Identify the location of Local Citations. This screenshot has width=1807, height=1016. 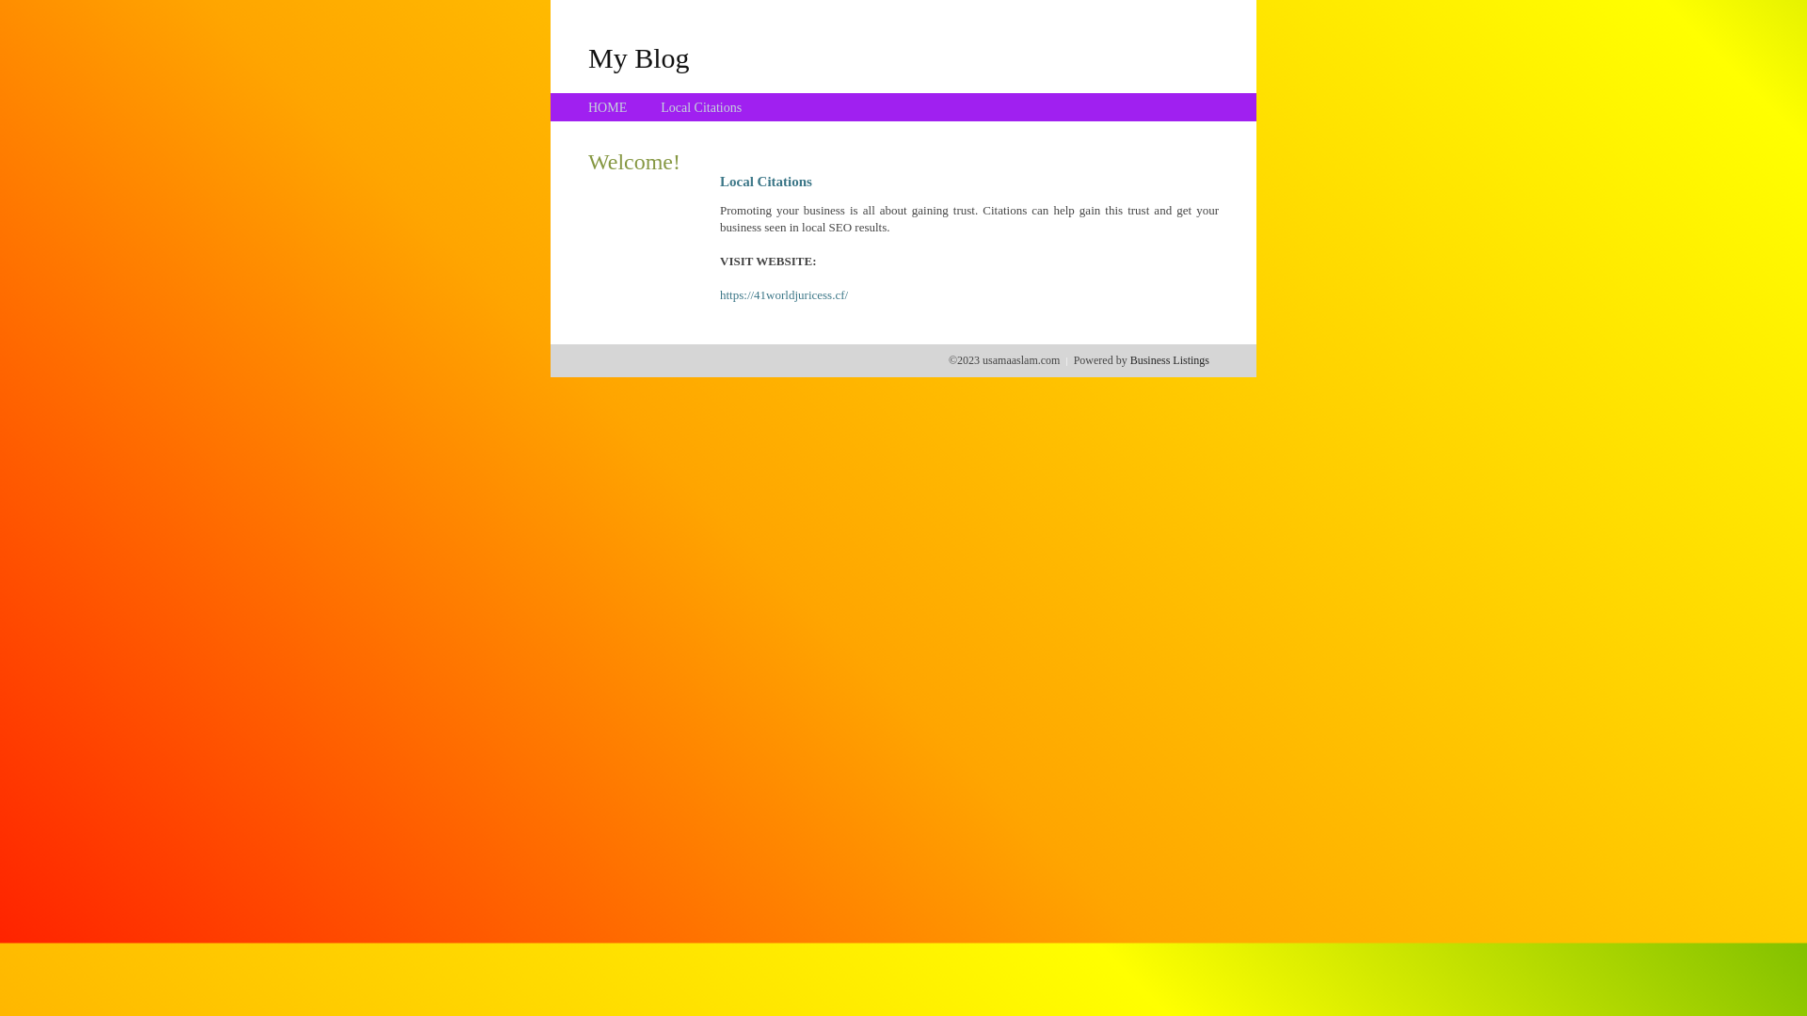
(701, 107).